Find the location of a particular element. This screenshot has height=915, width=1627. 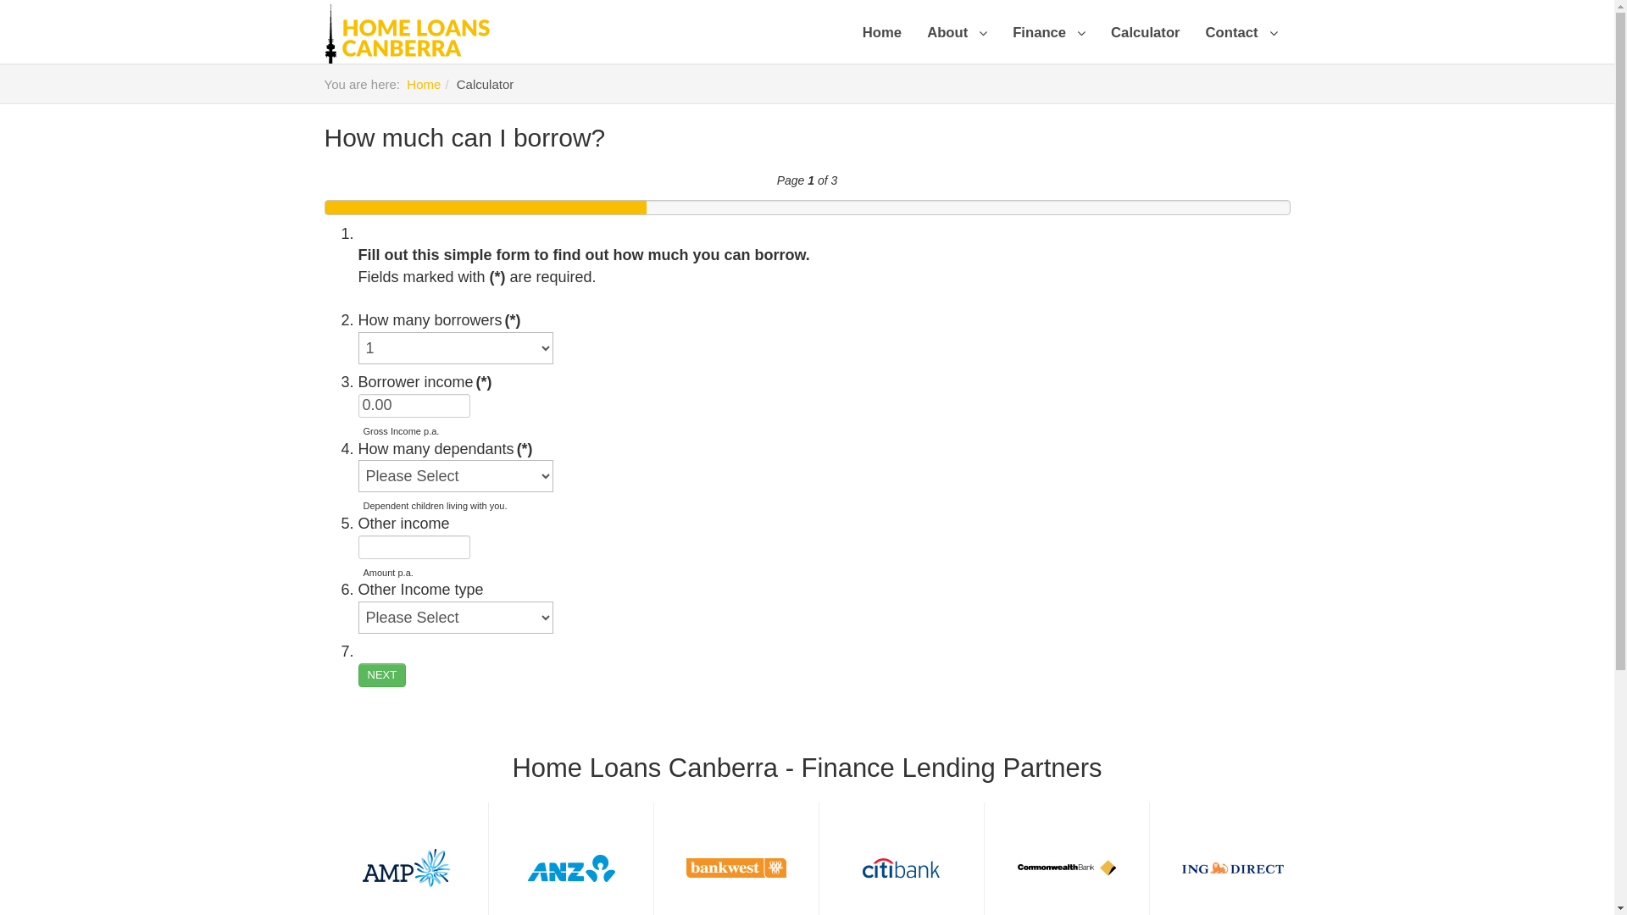

About is located at coordinates (958, 42).